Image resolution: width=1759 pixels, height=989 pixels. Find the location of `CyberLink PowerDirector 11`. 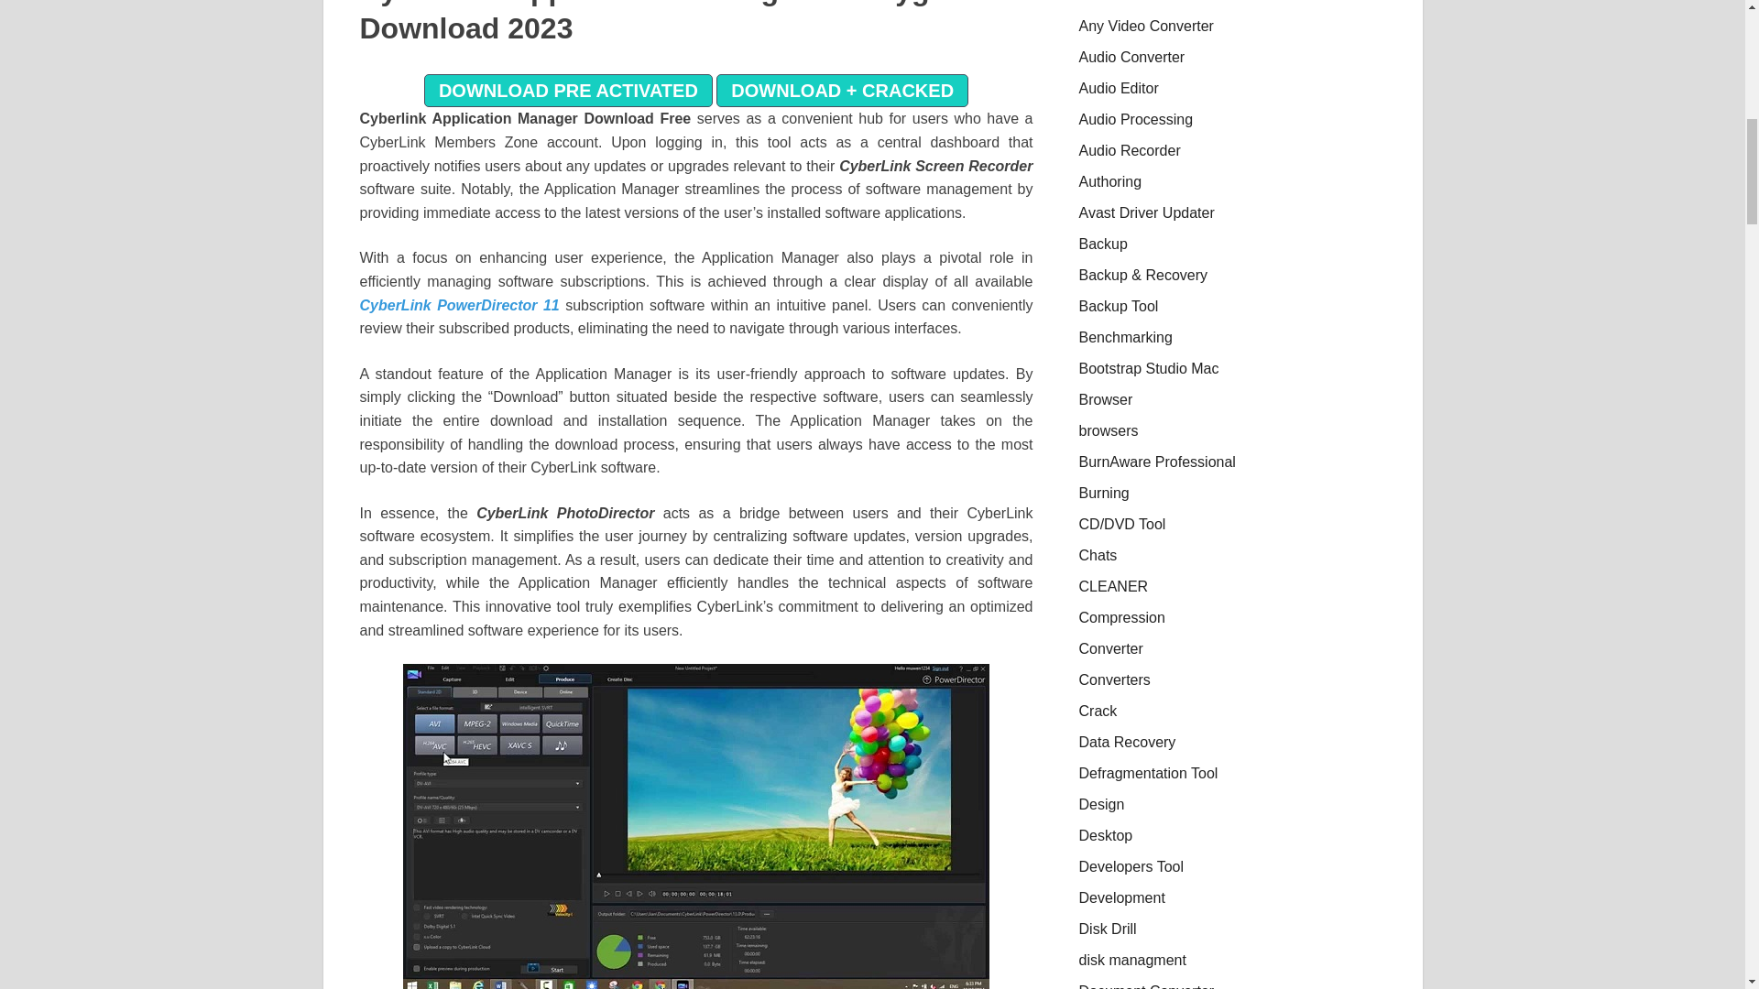

CyberLink PowerDirector 11 is located at coordinates (458, 306).